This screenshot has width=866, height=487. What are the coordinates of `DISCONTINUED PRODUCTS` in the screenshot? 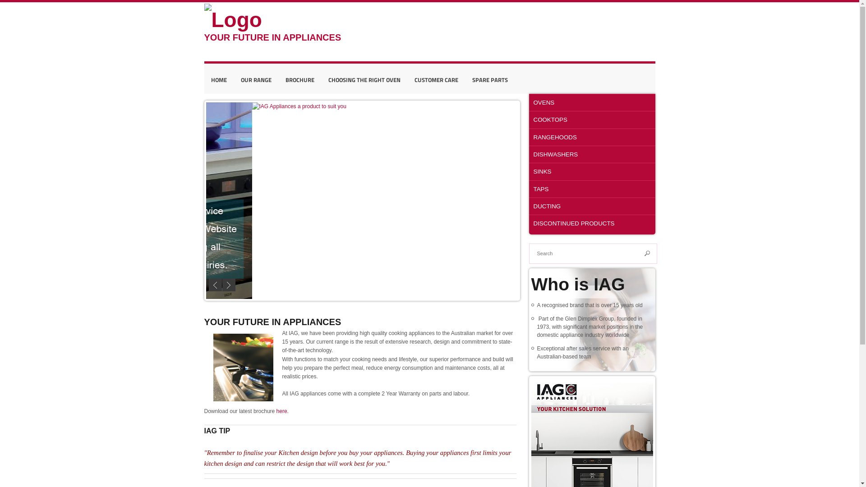 It's located at (592, 223).